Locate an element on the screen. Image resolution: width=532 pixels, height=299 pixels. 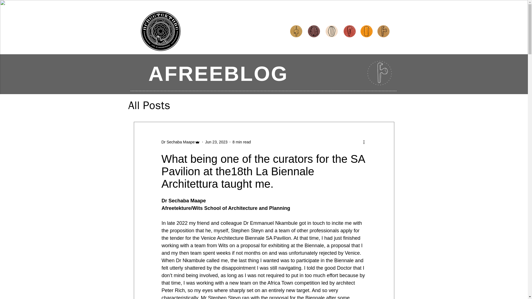
Artwork is located at coordinates (314, 31).